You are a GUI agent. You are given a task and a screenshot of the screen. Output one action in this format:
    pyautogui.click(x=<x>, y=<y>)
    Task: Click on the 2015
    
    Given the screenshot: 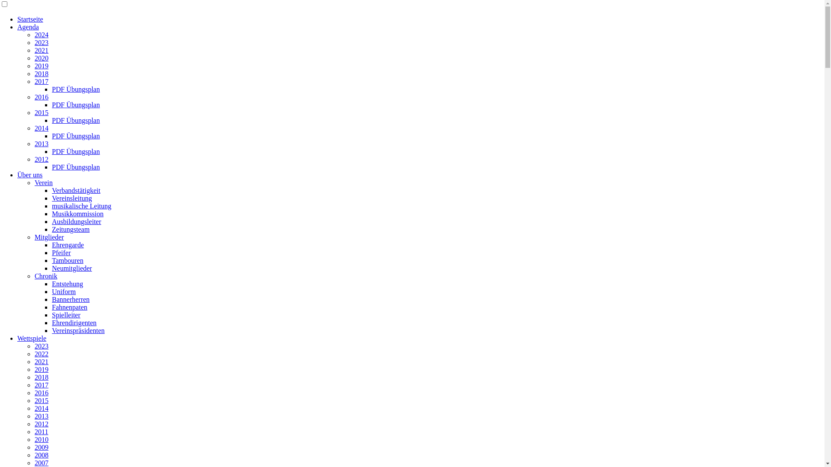 What is the action you would take?
    pyautogui.click(x=42, y=400)
    